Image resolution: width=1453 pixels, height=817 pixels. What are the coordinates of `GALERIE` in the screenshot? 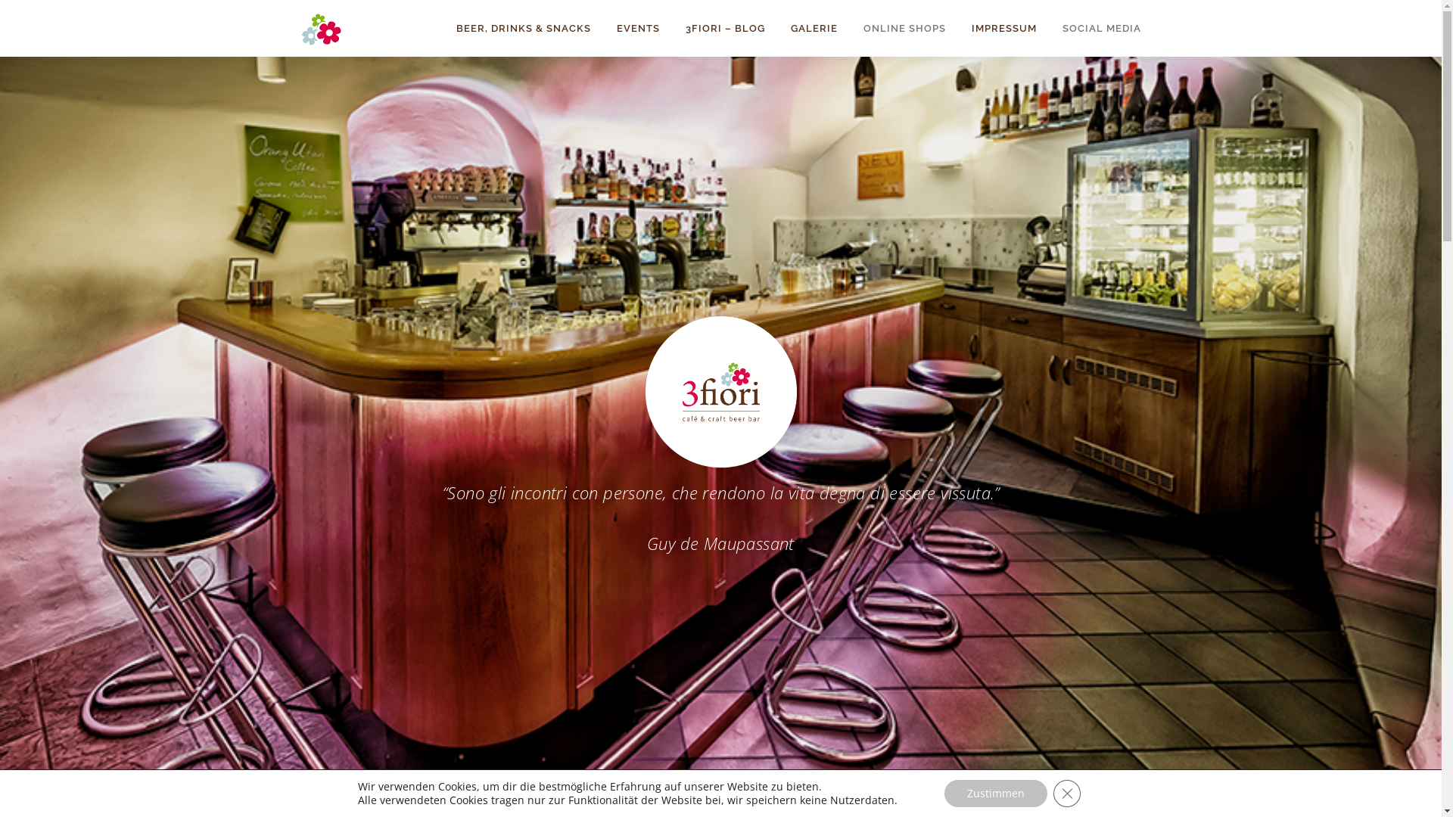 It's located at (814, 29).